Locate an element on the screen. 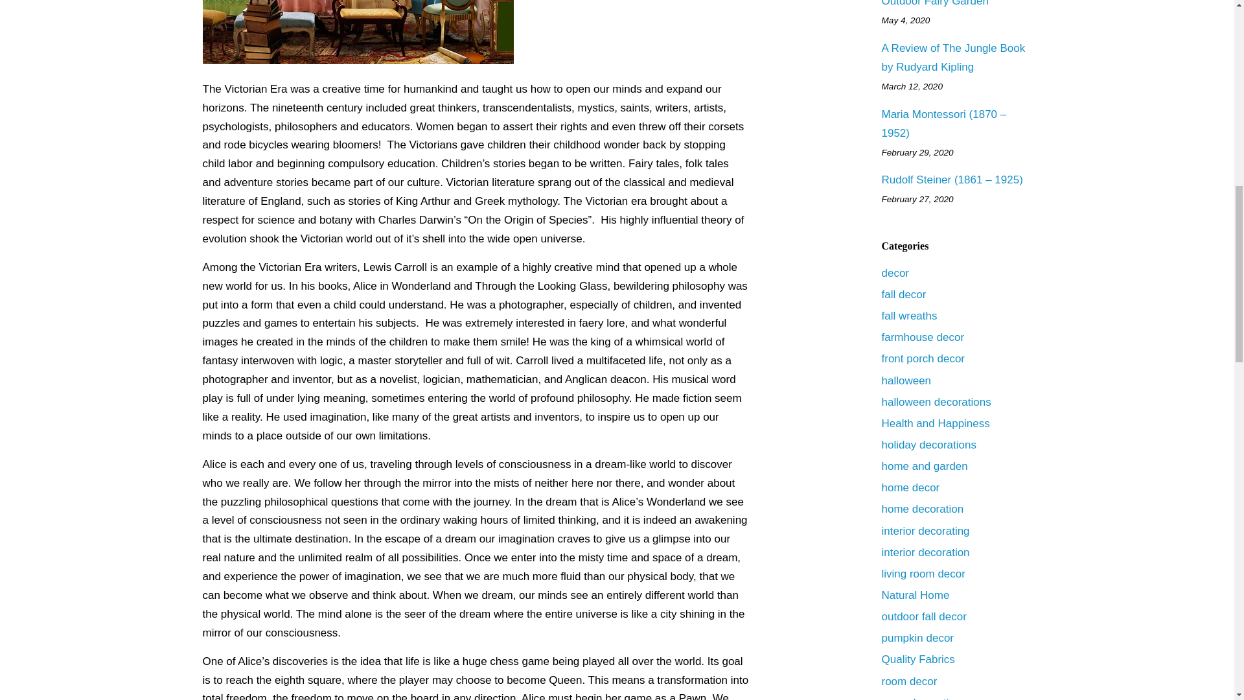 This screenshot has width=1244, height=700. Show articles tagged farmhouse decor is located at coordinates (923, 337).